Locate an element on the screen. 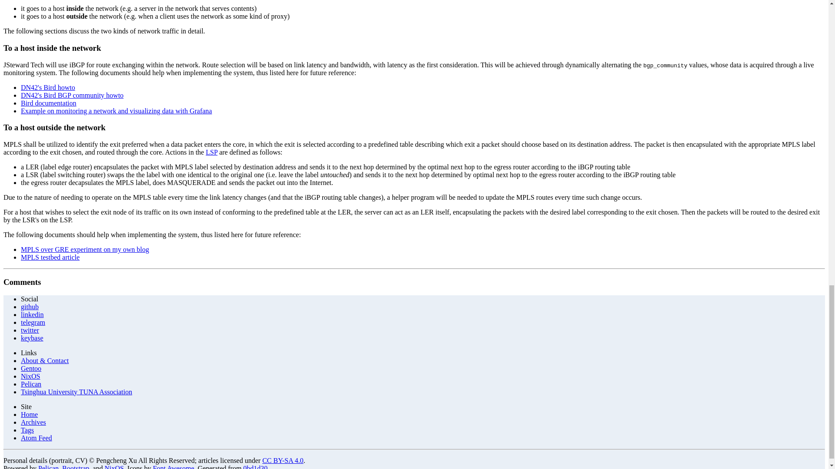 The height and width of the screenshot is (469, 835). DN42's Bird BGP community howto is located at coordinates (72, 95).